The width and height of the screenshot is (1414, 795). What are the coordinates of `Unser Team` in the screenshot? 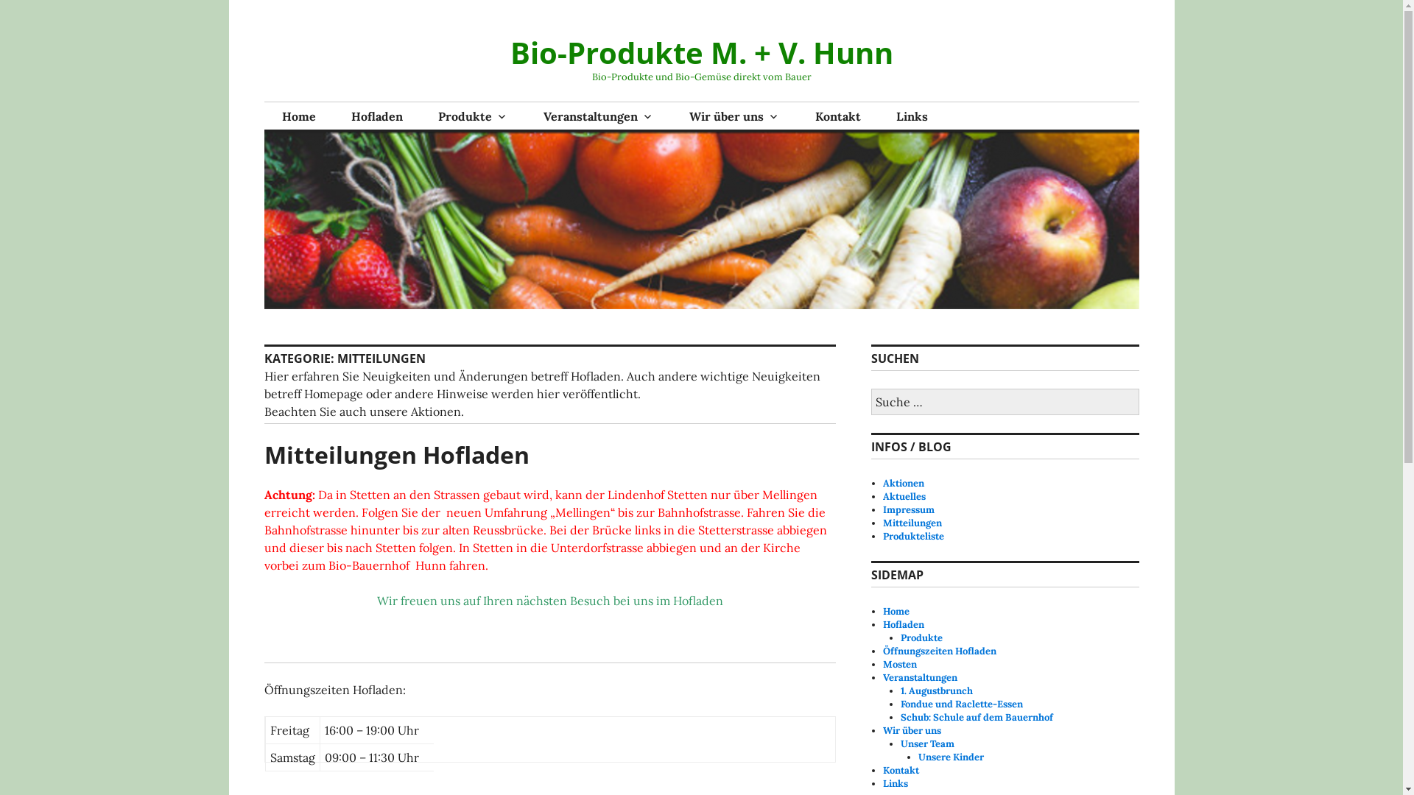 It's located at (928, 743).